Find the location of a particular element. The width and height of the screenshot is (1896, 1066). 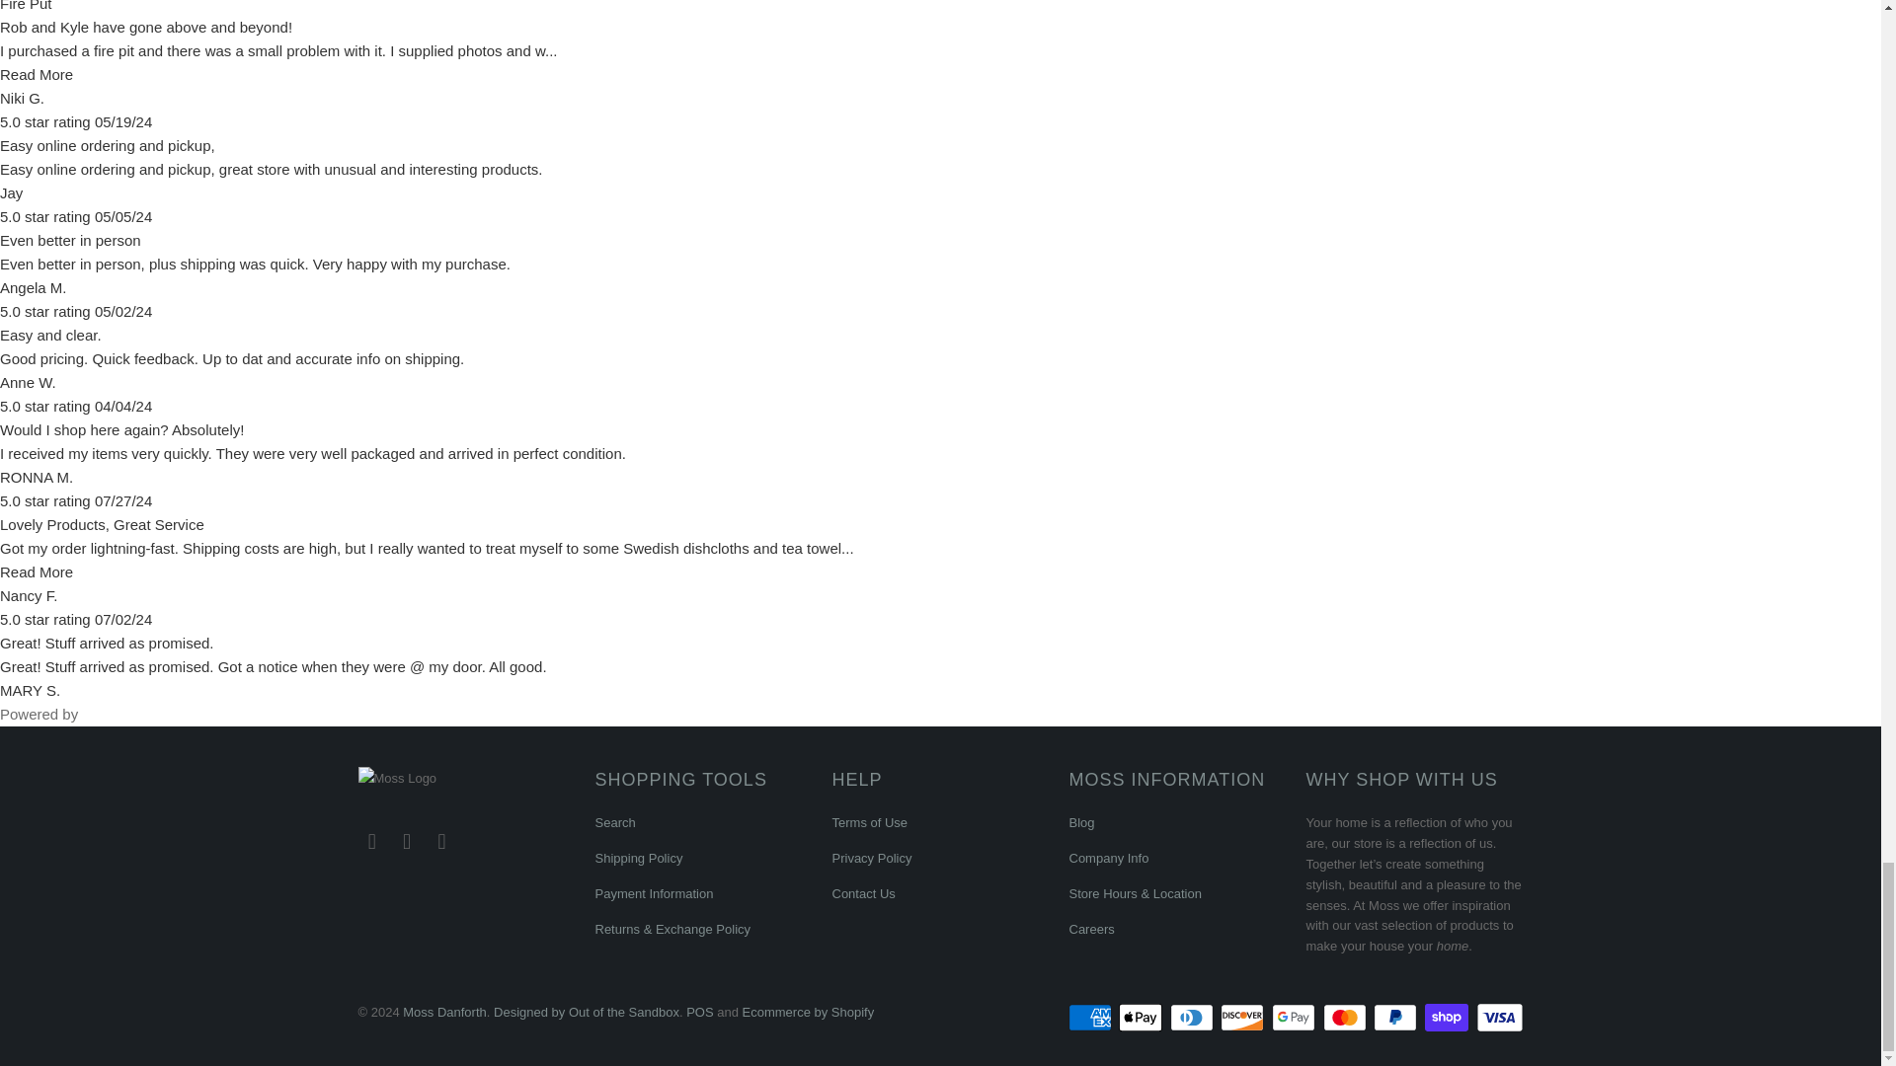

Google Pay is located at coordinates (1296, 1018).